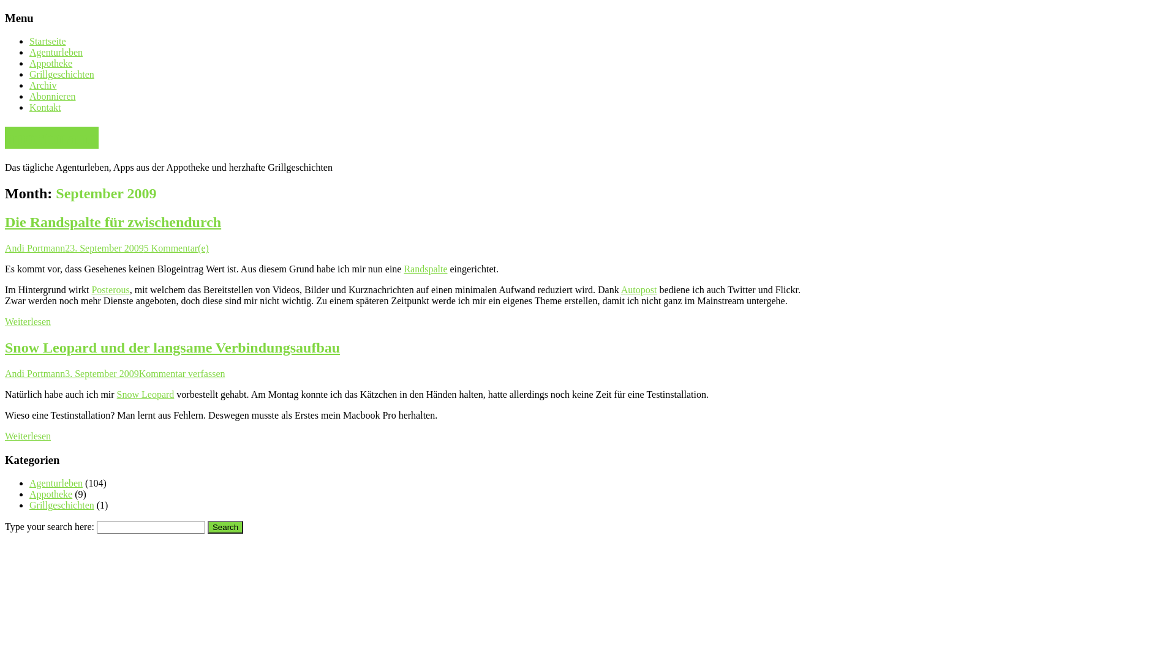 The width and height of the screenshot is (1176, 661). What do you see at coordinates (225, 528) in the screenshot?
I see `Search` at bounding box center [225, 528].